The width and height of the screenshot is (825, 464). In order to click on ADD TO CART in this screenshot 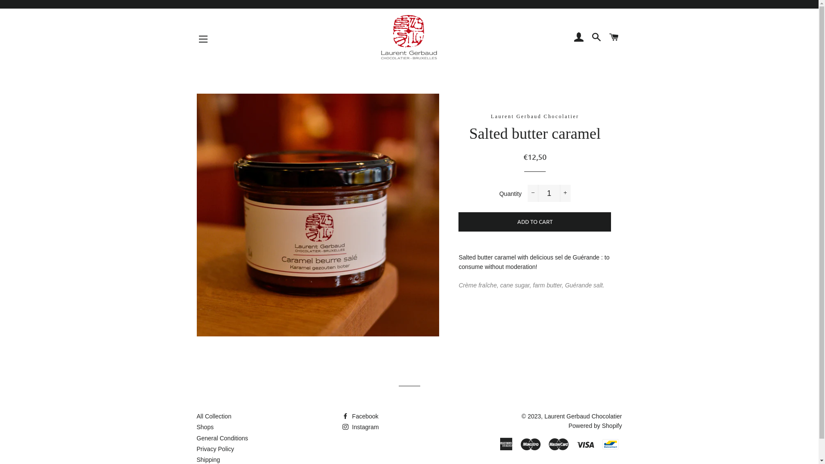, I will do `click(535, 222)`.